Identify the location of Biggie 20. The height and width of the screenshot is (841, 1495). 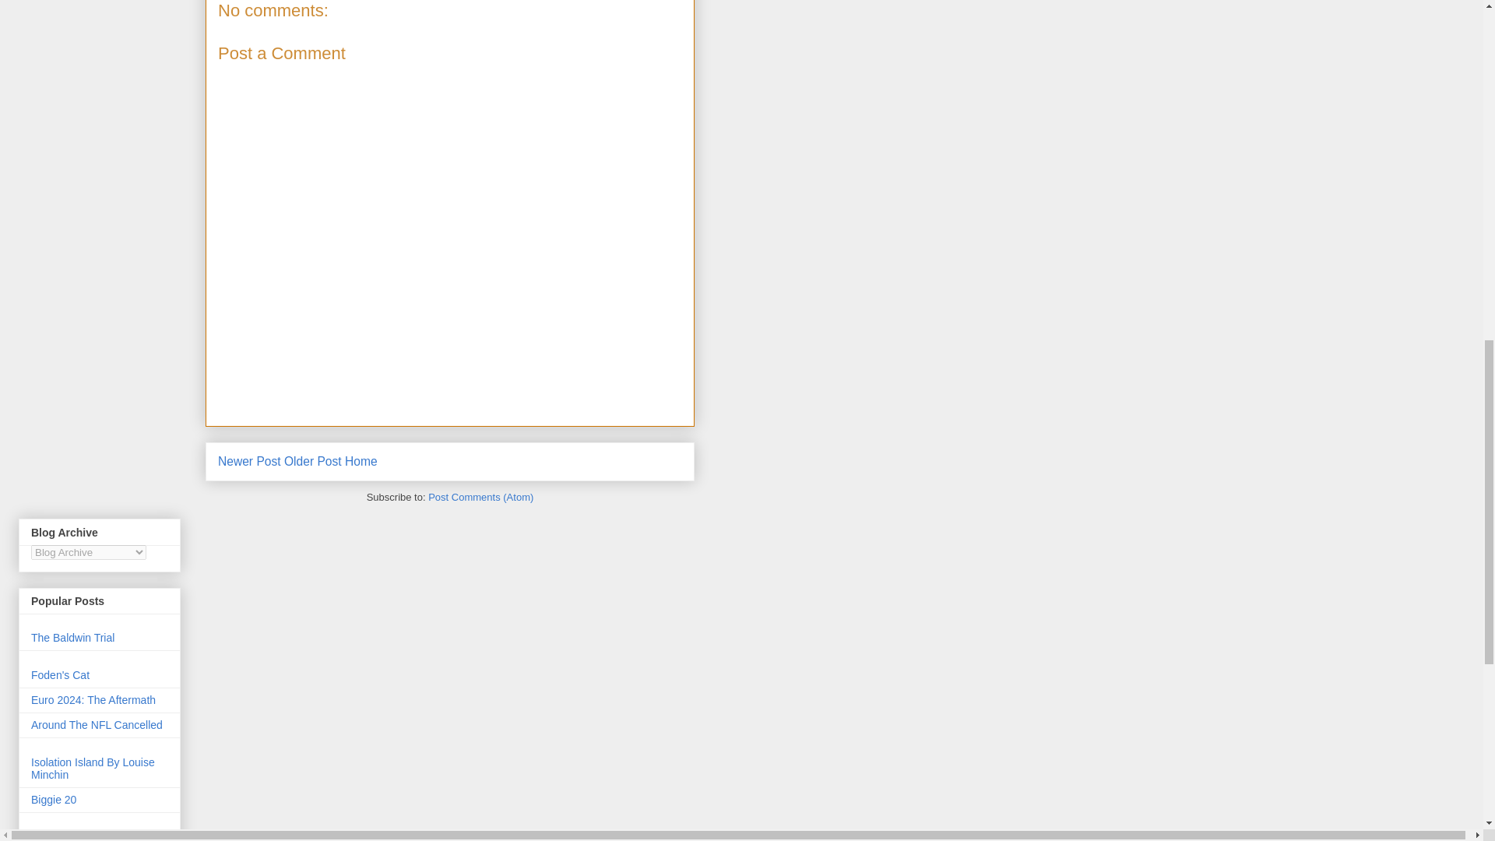
(53, 799).